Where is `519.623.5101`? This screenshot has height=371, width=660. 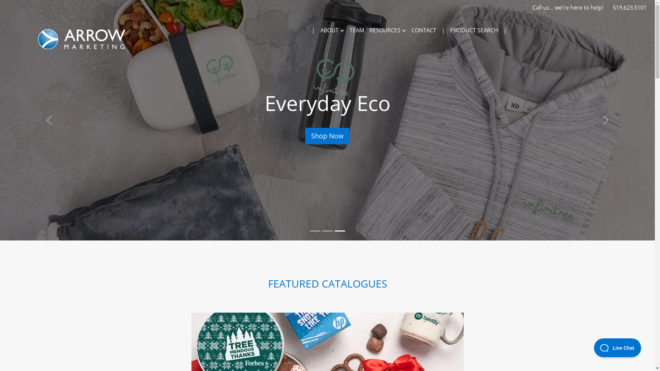 519.623.5101 is located at coordinates (630, 8).